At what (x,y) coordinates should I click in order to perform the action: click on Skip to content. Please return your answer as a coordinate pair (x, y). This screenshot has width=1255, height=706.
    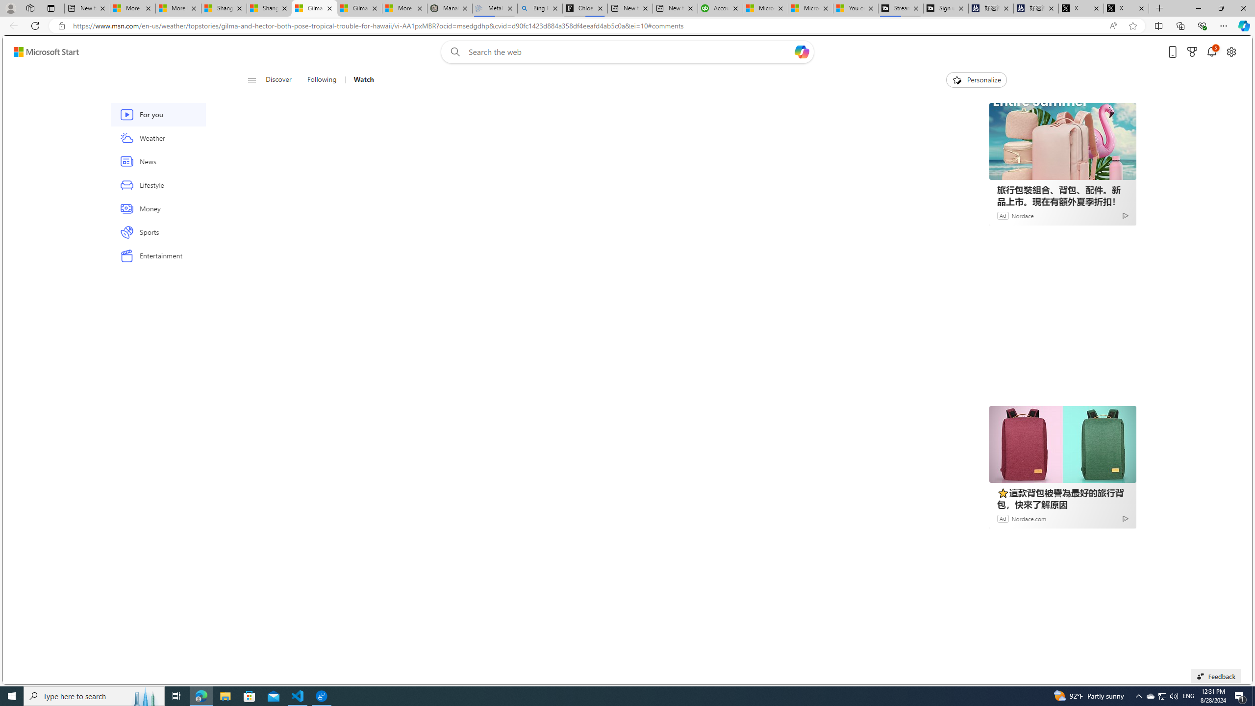
    Looking at the image, I should click on (42, 52).